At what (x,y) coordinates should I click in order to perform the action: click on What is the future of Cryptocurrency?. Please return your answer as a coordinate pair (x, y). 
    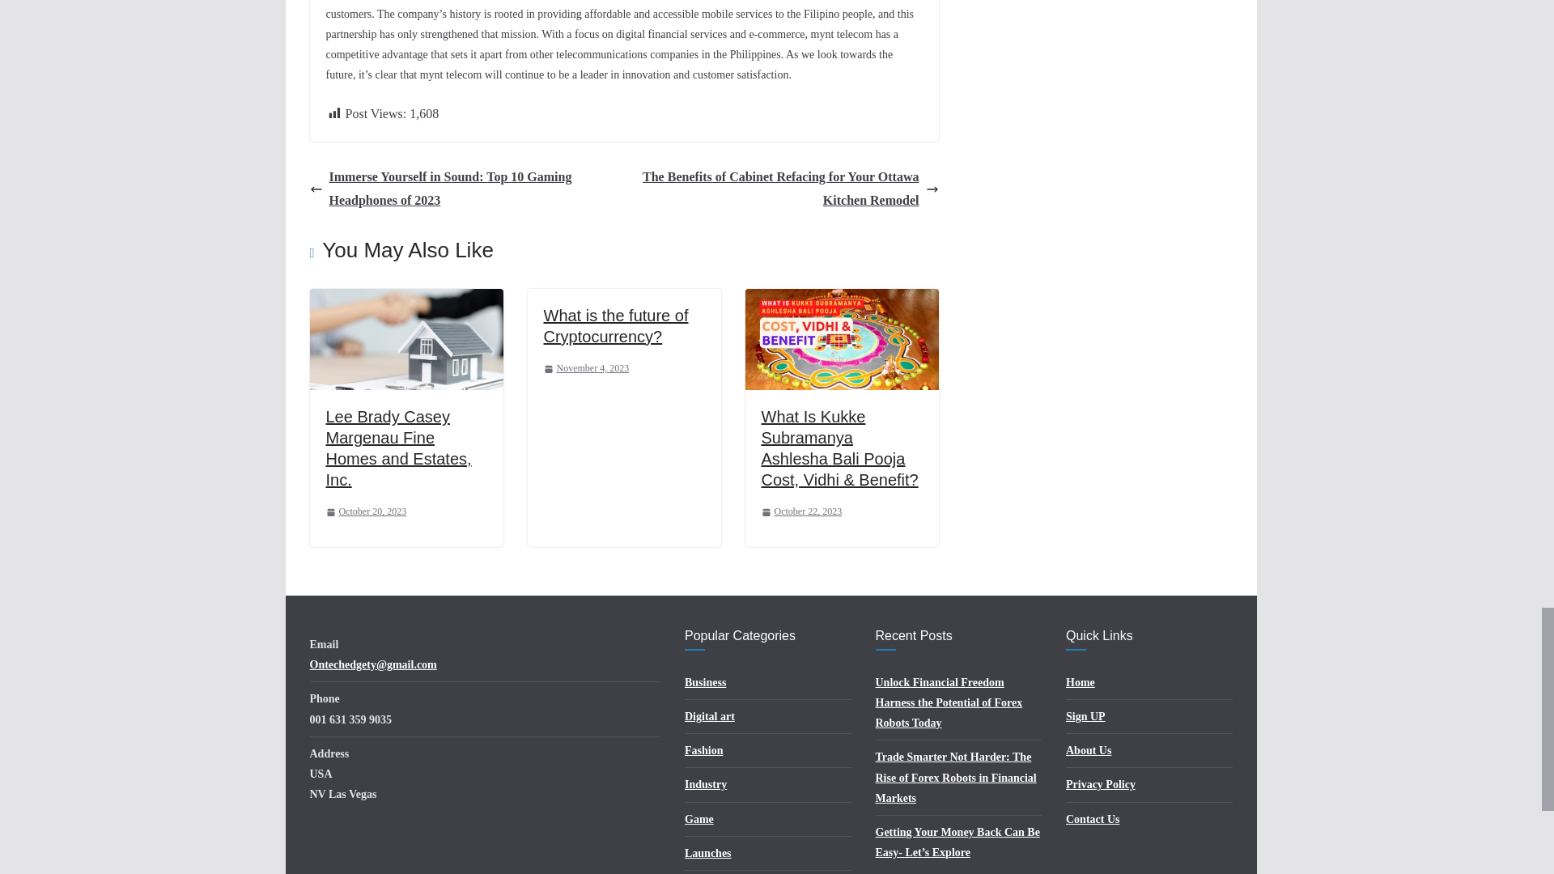
    Looking at the image, I should click on (616, 325).